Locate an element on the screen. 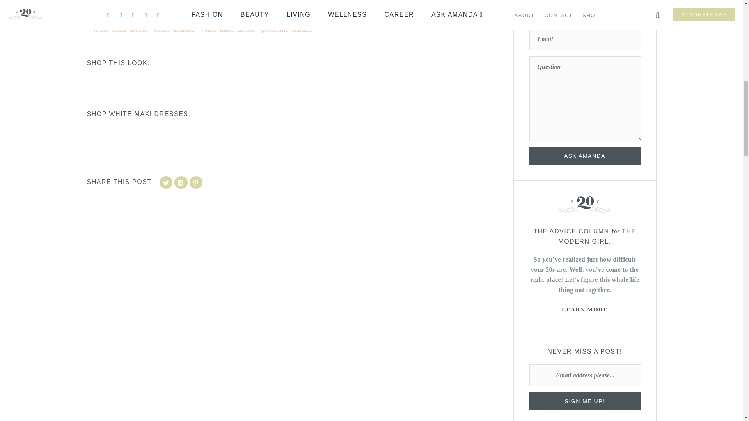  Click to share on Twitter is located at coordinates (166, 182).